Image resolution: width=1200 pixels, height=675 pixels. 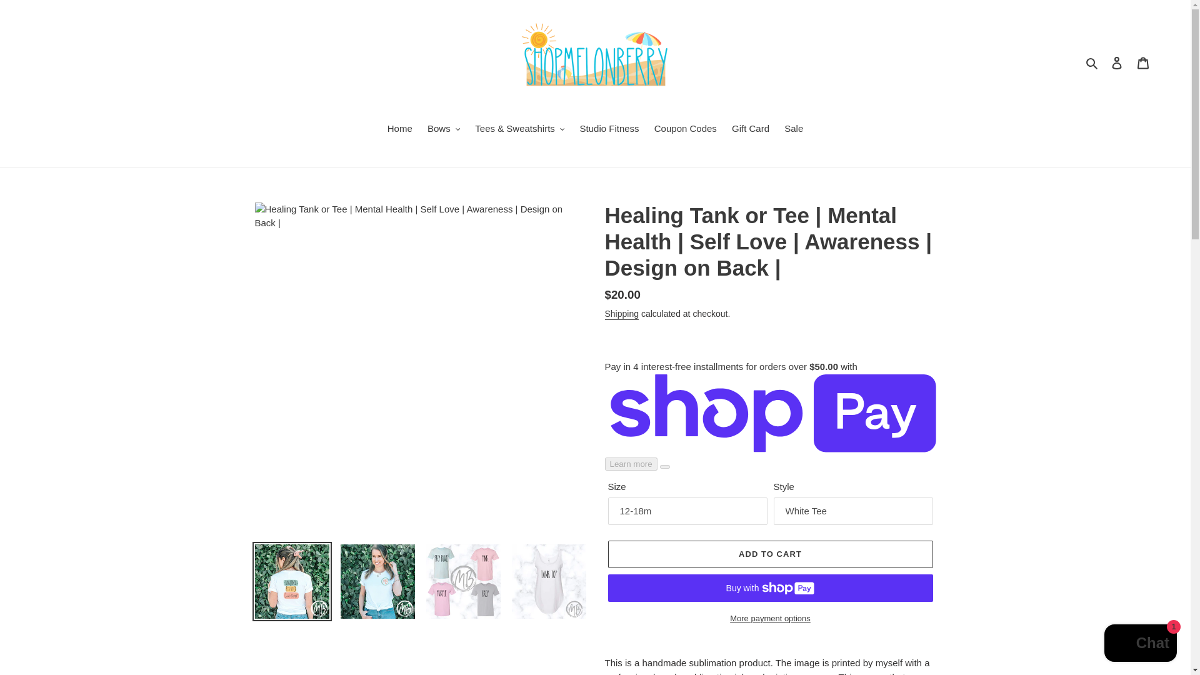 What do you see at coordinates (1140, 644) in the screenshot?
I see `Shopify online store chat` at bounding box center [1140, 644].